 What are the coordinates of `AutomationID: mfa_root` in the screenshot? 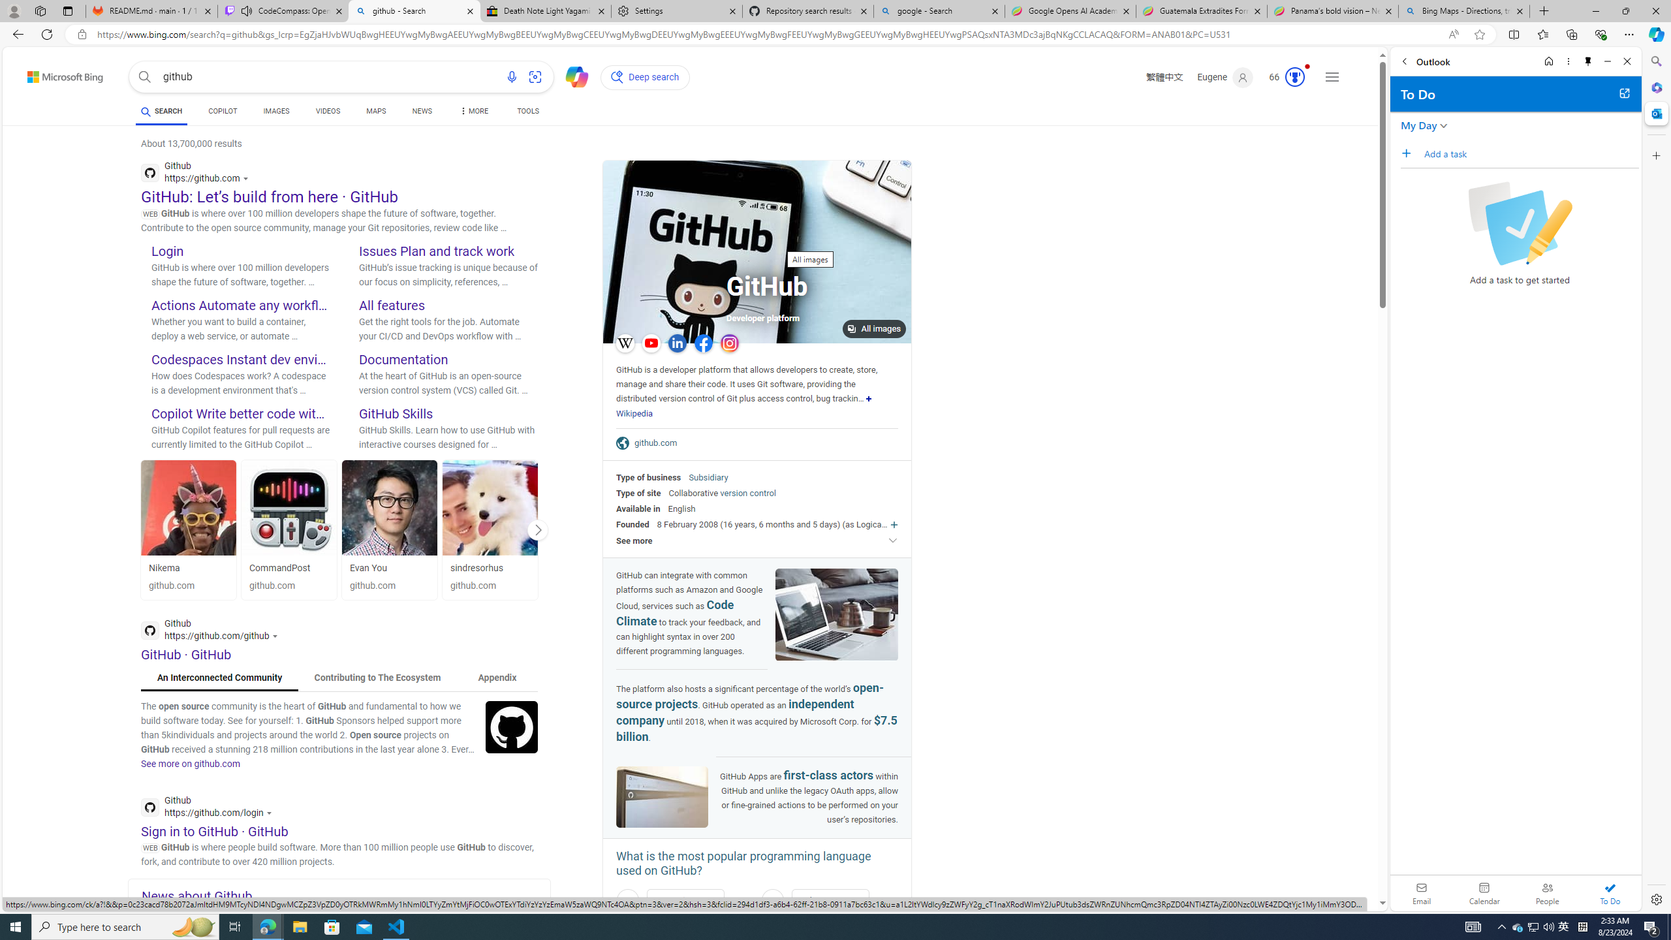 It's located at (1333, 864).